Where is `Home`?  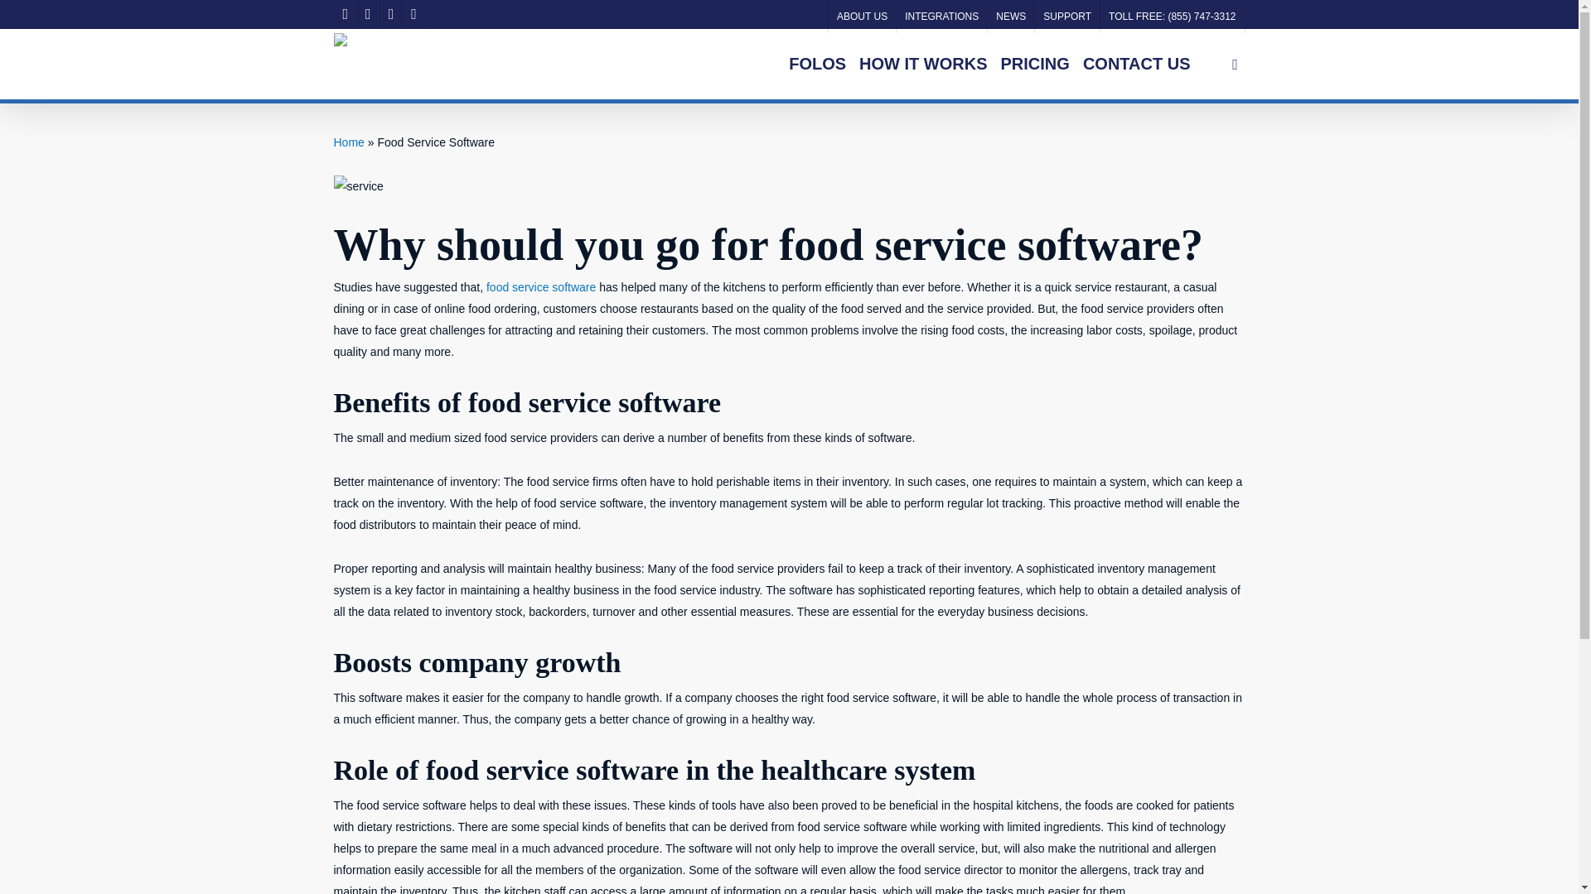
Home is located at coordinates (348, 142).